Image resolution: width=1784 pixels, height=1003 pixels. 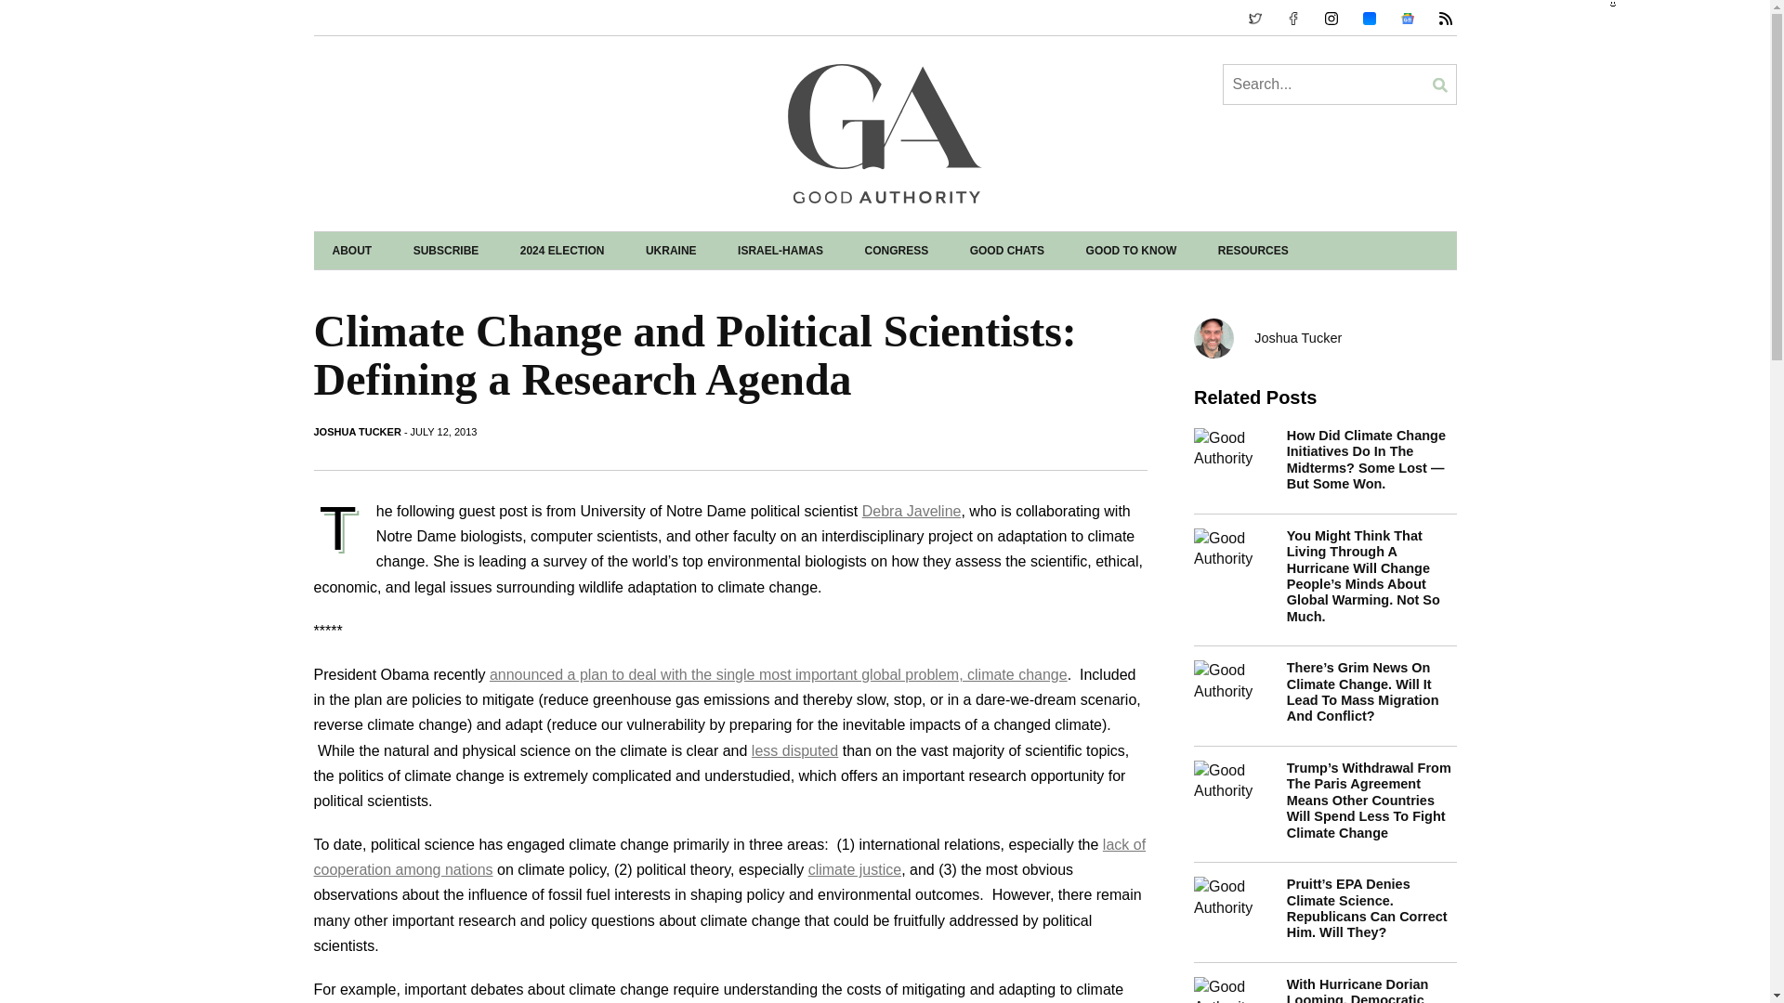 I want to click on CONGRESS, so click(x=896, y=251).